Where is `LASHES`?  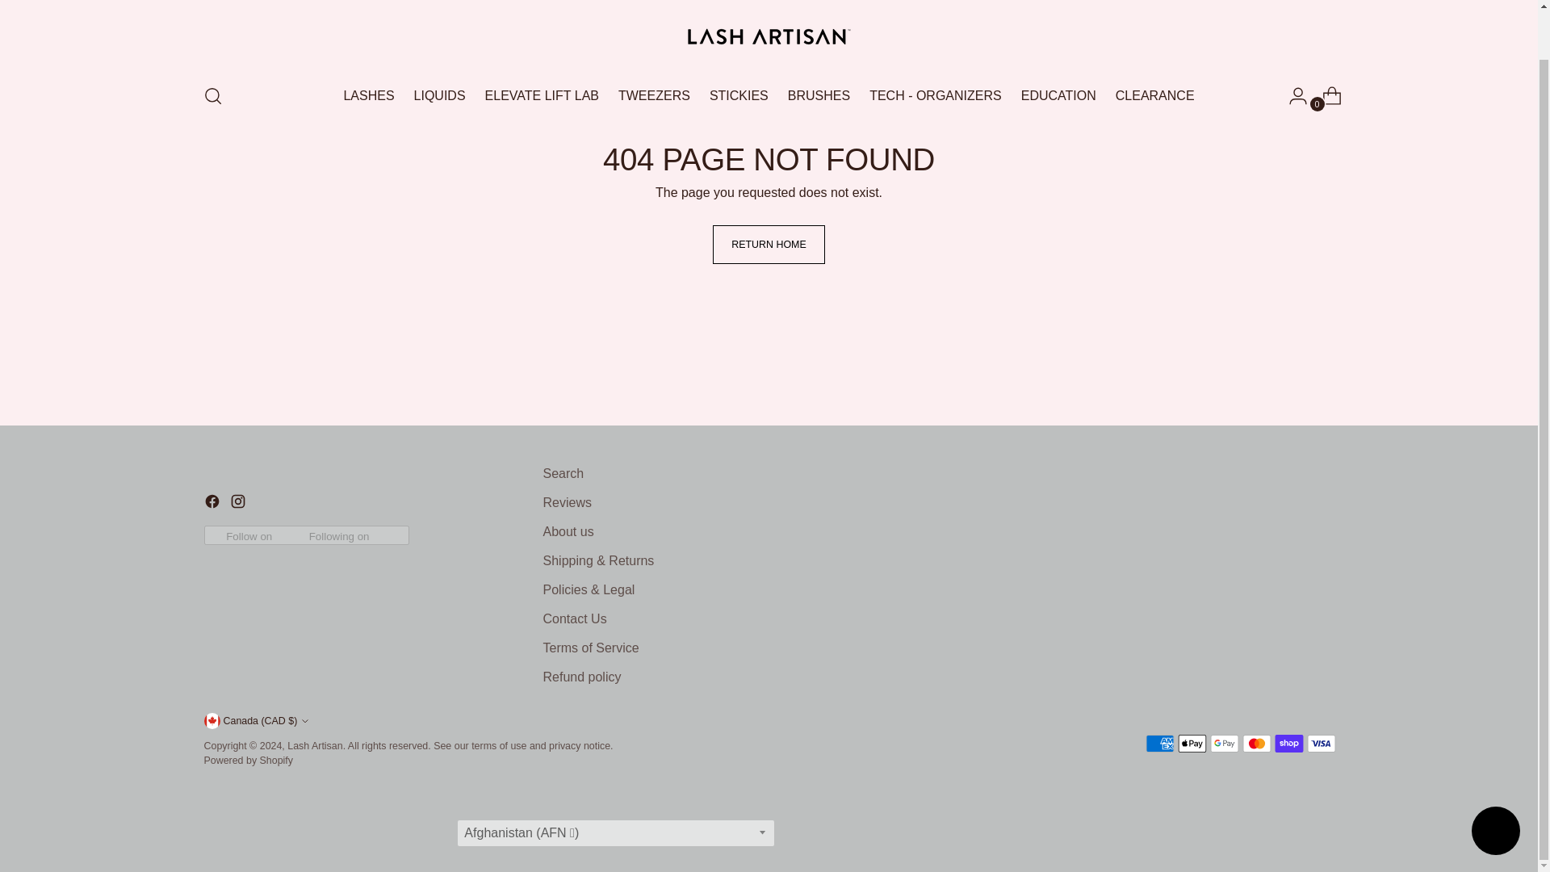 LASHES is located at coordinates (368, 96).